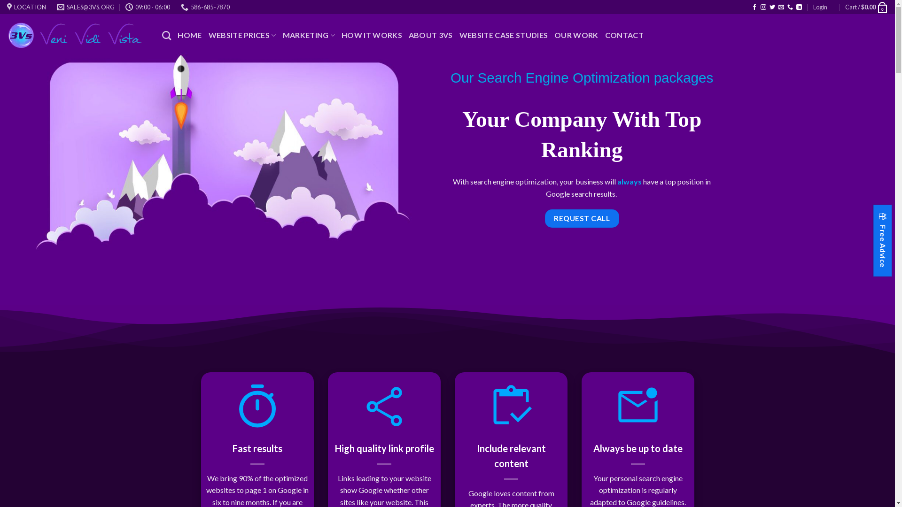 This screenshot has height=507, width=902. I want to click on 586-685-7870, so click(205, 7).